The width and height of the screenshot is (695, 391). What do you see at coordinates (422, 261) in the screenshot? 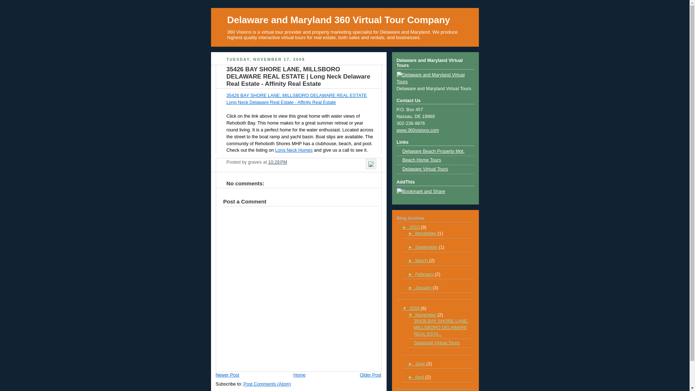
I see `March` at bounding box center [422, 261].